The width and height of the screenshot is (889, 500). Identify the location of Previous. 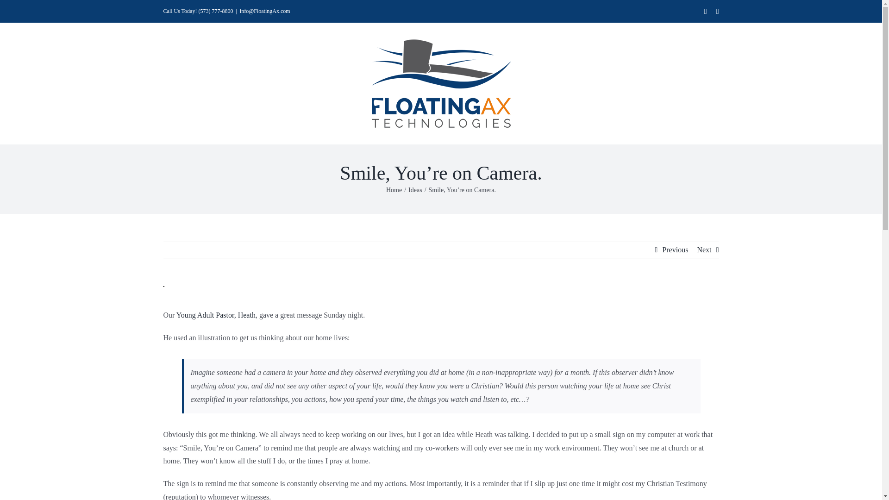
(675, 250).